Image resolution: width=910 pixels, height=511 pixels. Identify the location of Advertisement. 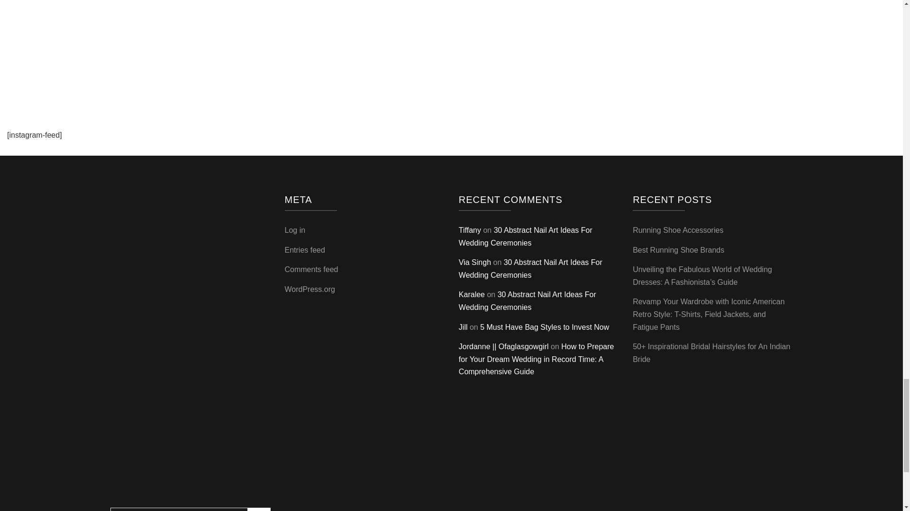
(451, 43).